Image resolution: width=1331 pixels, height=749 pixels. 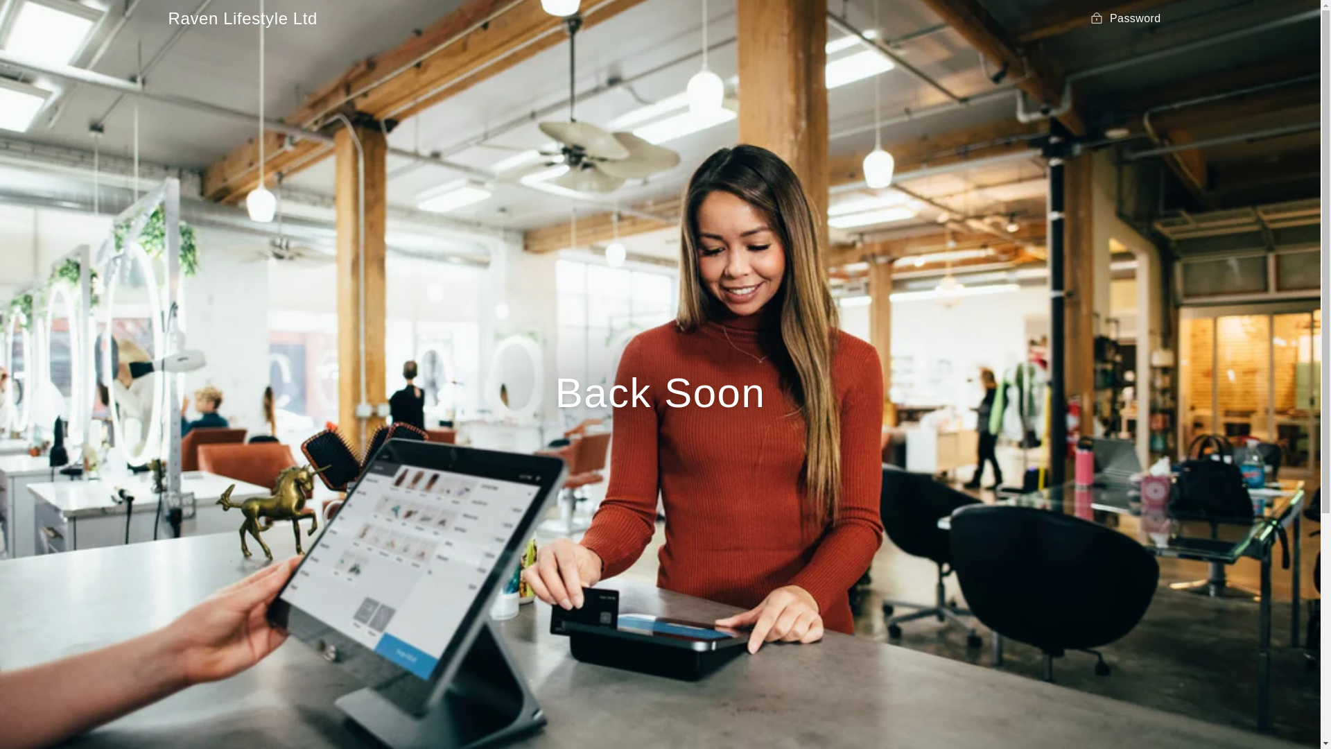 I want to click on Password, so click(x=1125, y=18).